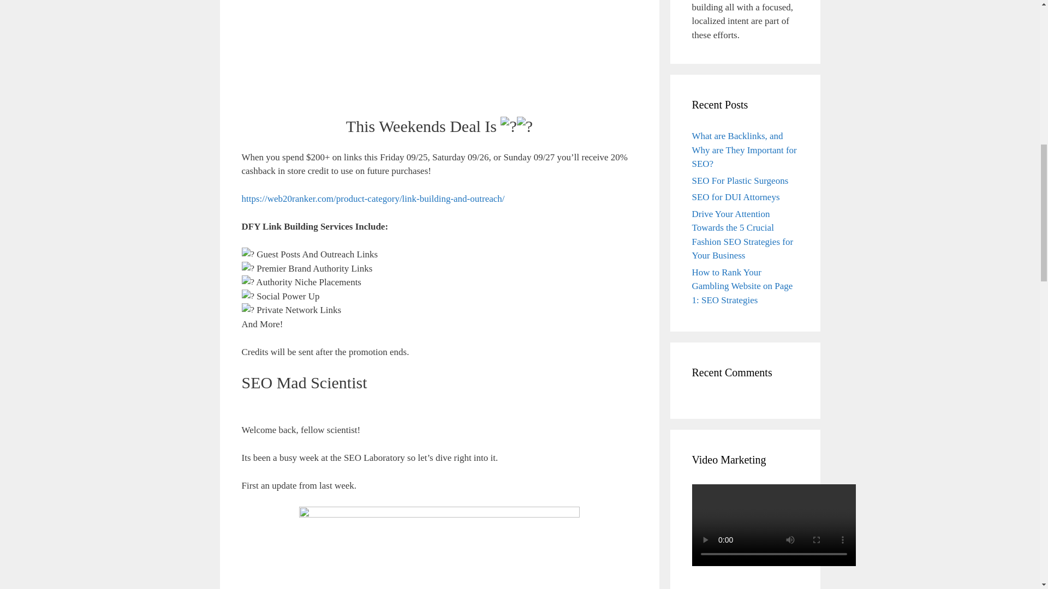 The height and width of the screenshot is (589, 1048). Describe the element at coordinates (742, 286) in the screenshot. I see `How to Rank Your Gambling Website on Page 1: SEO Strategies` at that location.